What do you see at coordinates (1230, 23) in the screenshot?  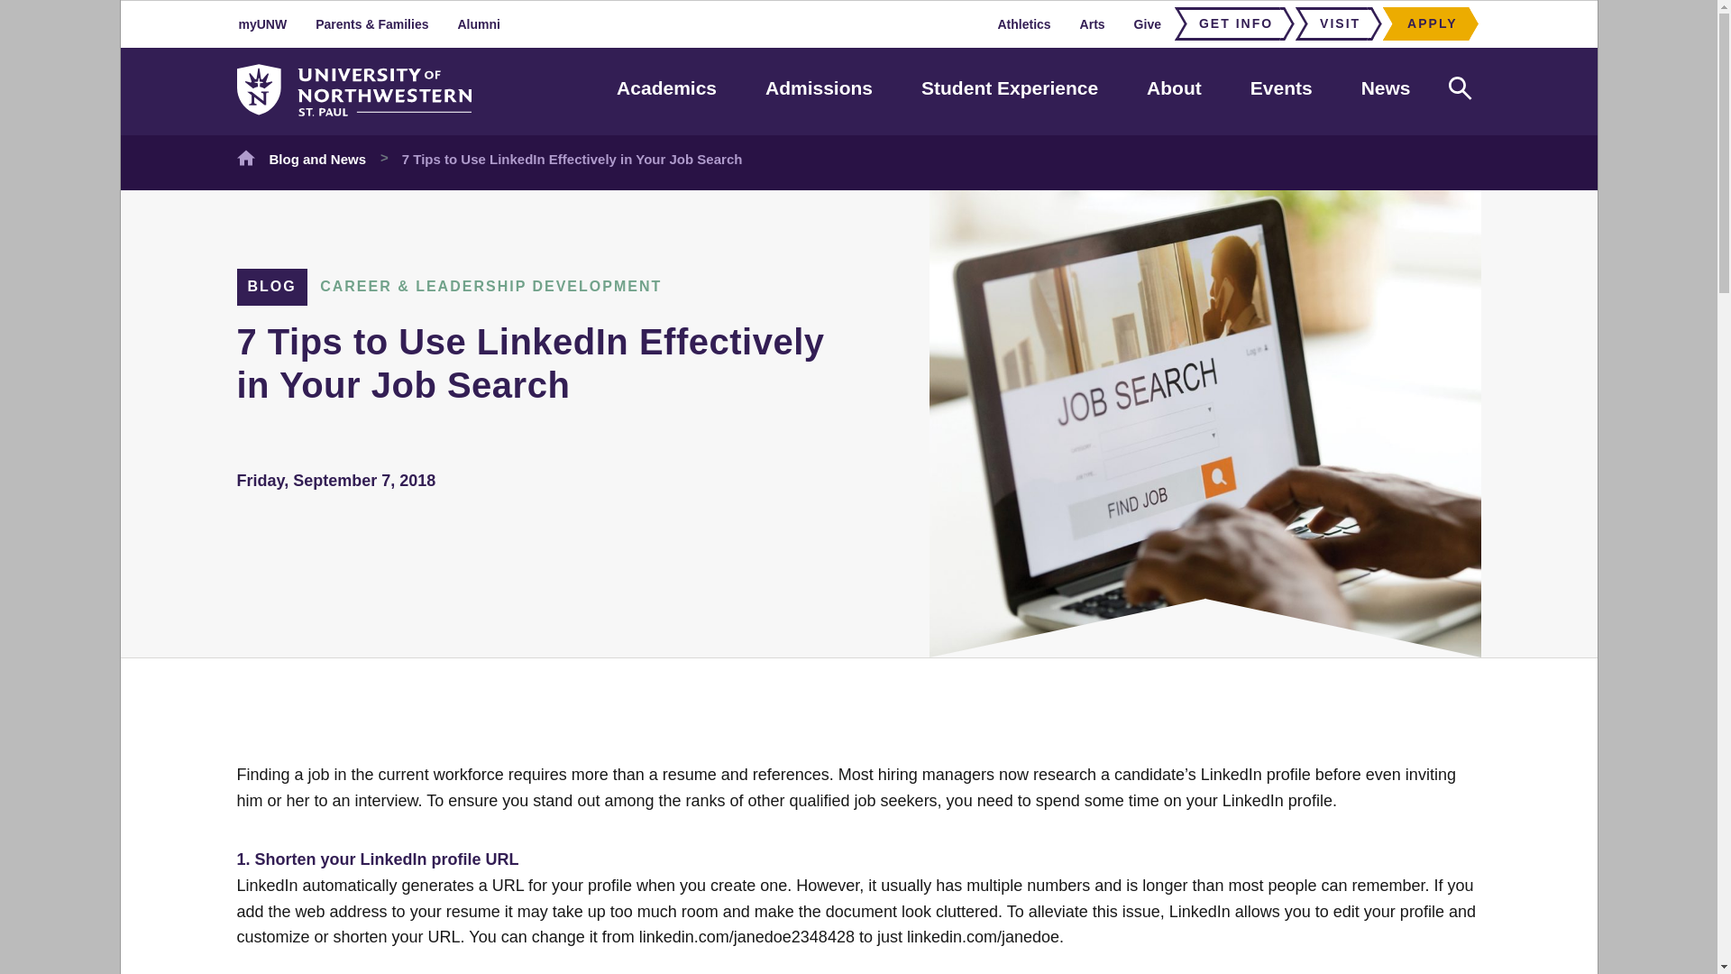 I see `GET INFO` at bounding box center [1230, 23].